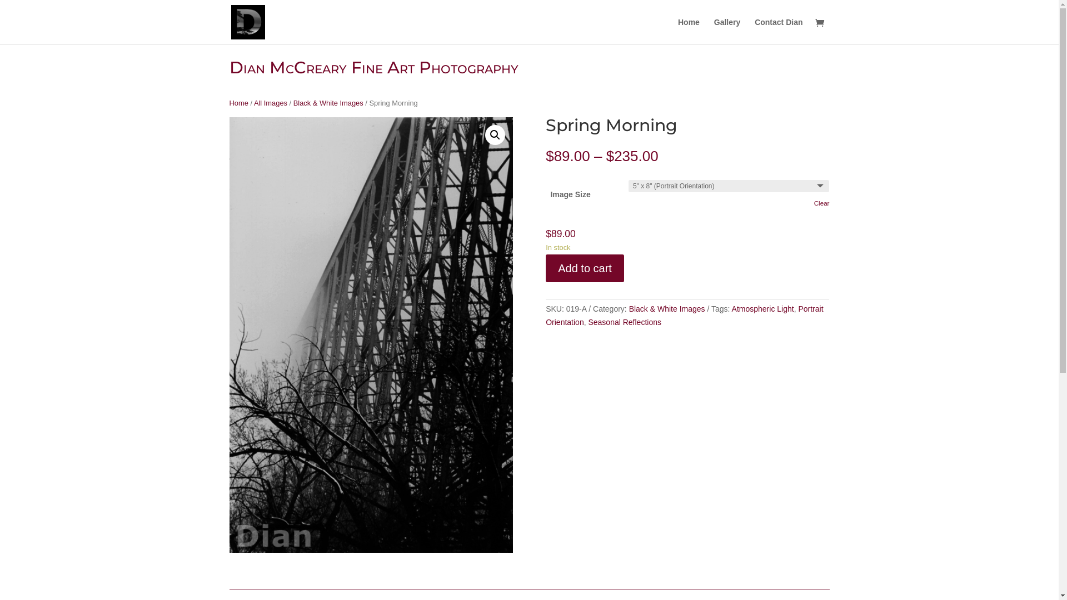 The image size is (1067, 600). What do you see at coordinates (685, 316) in the screenshot?
I see `Portrait Orientation` at bounding box center [685, 316].